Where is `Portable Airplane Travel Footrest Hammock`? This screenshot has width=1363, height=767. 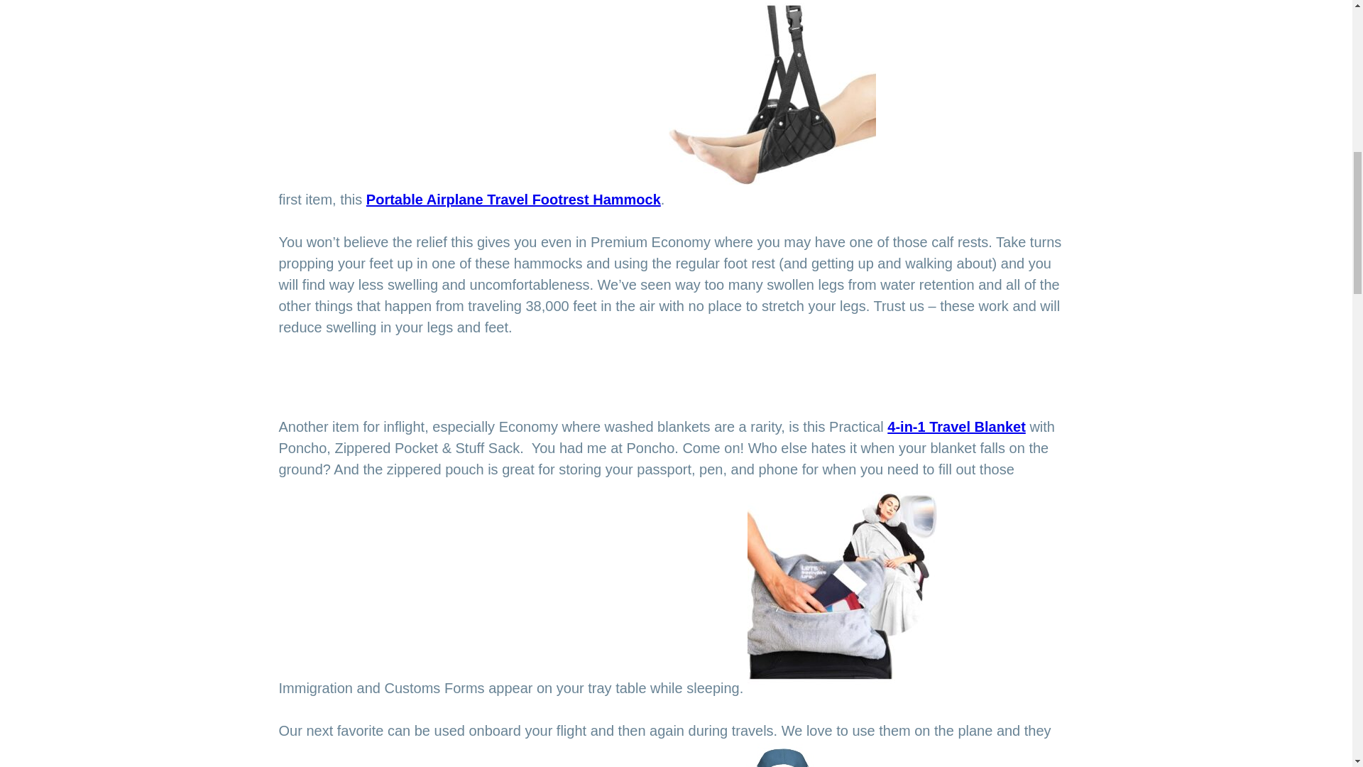
Portable Airplane Travel Footrest Hammock is located at coordinates (514, 199).